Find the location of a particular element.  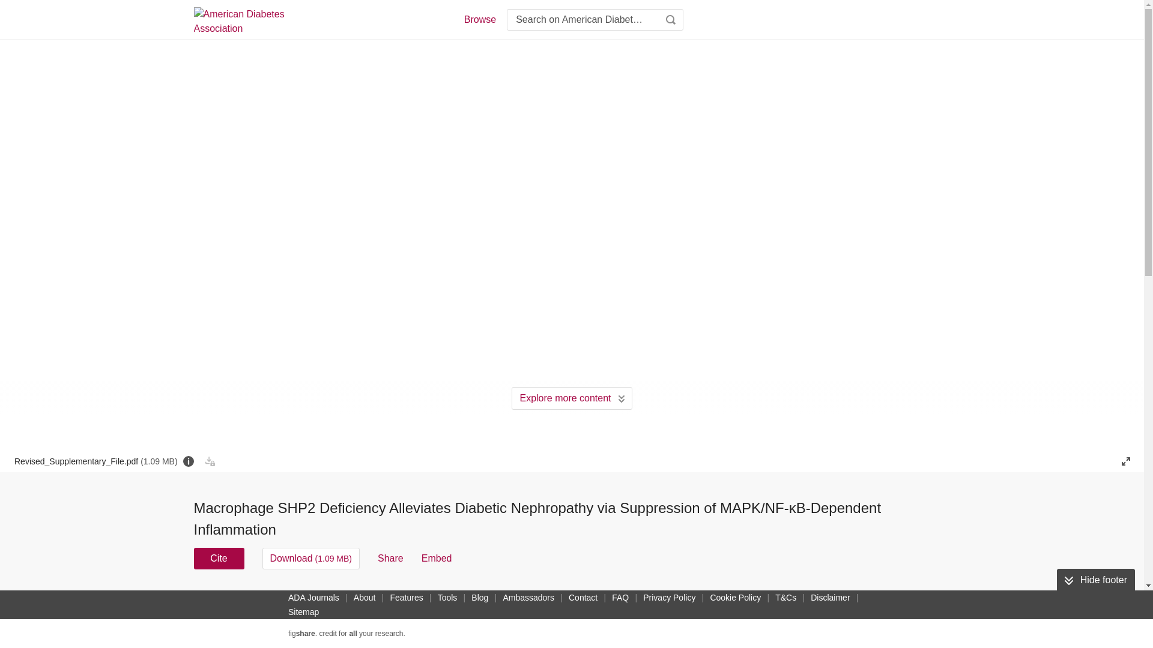

Share is located at coordinates (390, 558).